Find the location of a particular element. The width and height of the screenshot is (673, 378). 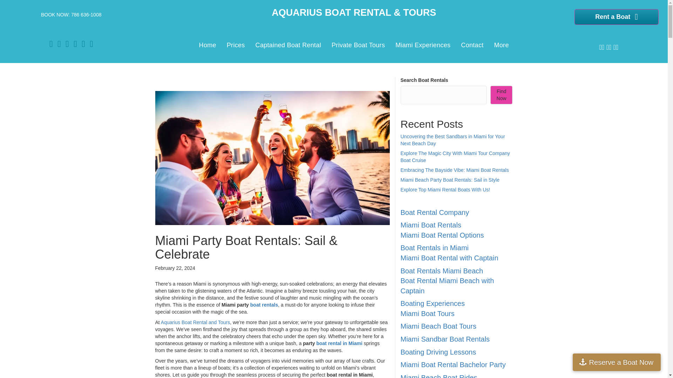

boat rental in Miami is located at coordinates (339, 343).